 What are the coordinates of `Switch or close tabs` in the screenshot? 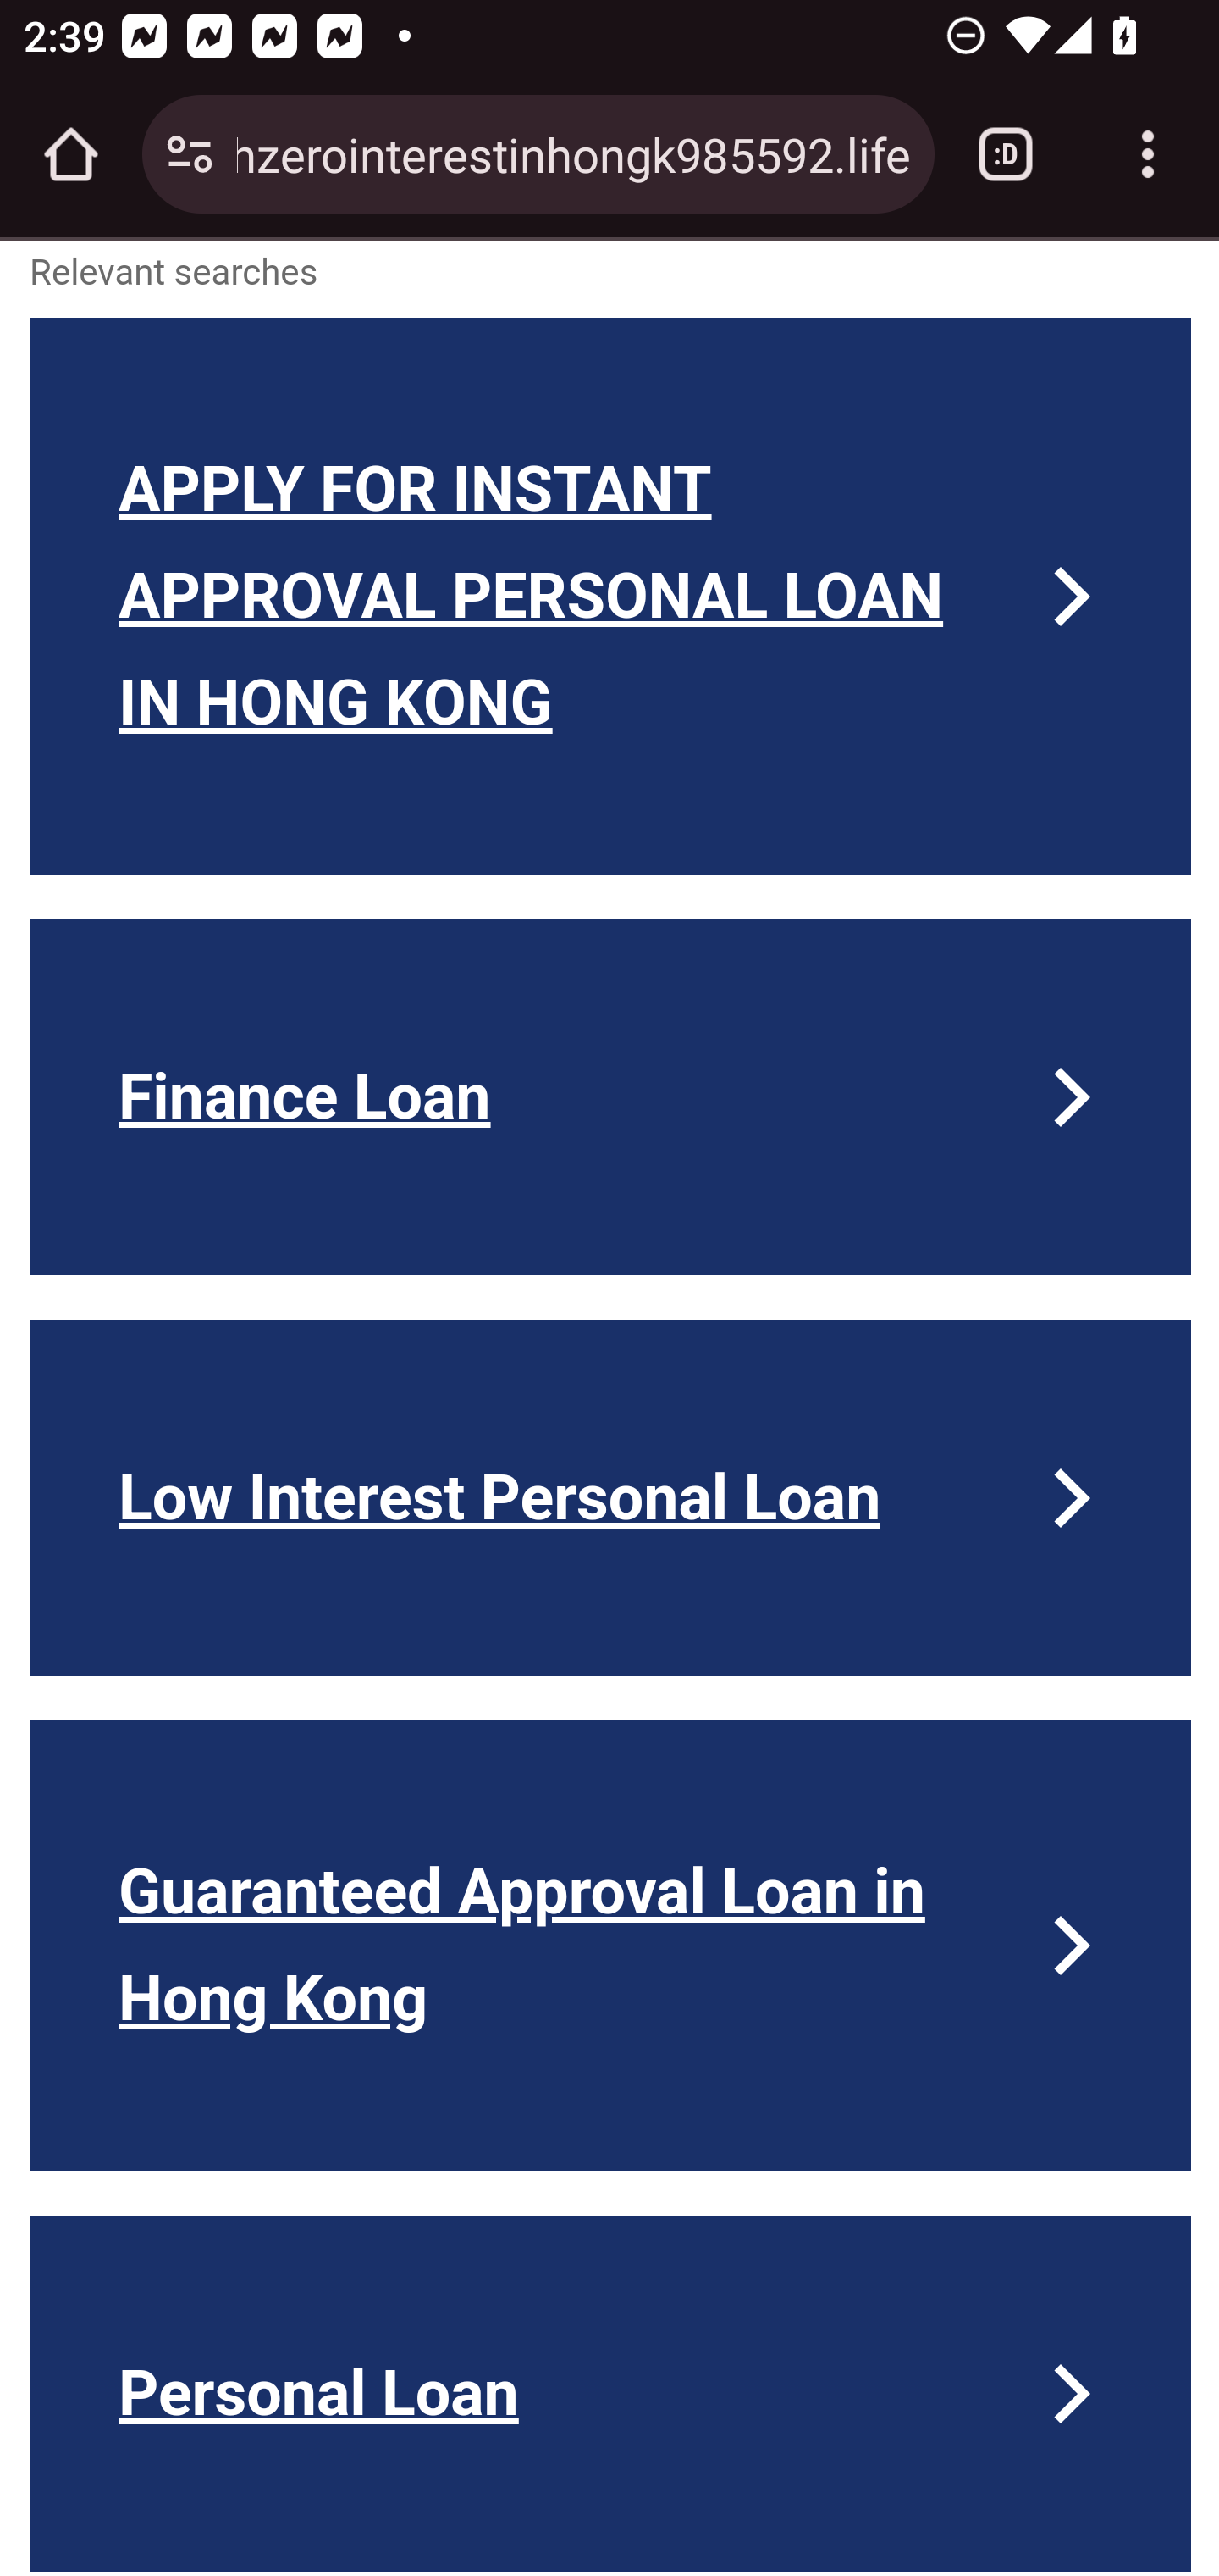 It's located at (1006, 154).